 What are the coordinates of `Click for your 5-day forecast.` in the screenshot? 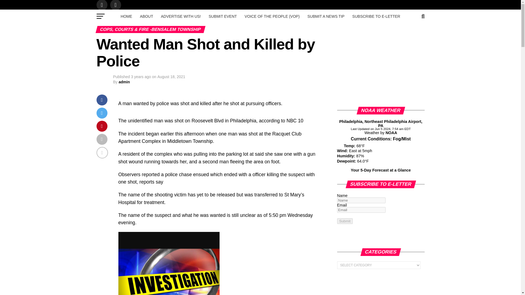 It's located at (381, 170).